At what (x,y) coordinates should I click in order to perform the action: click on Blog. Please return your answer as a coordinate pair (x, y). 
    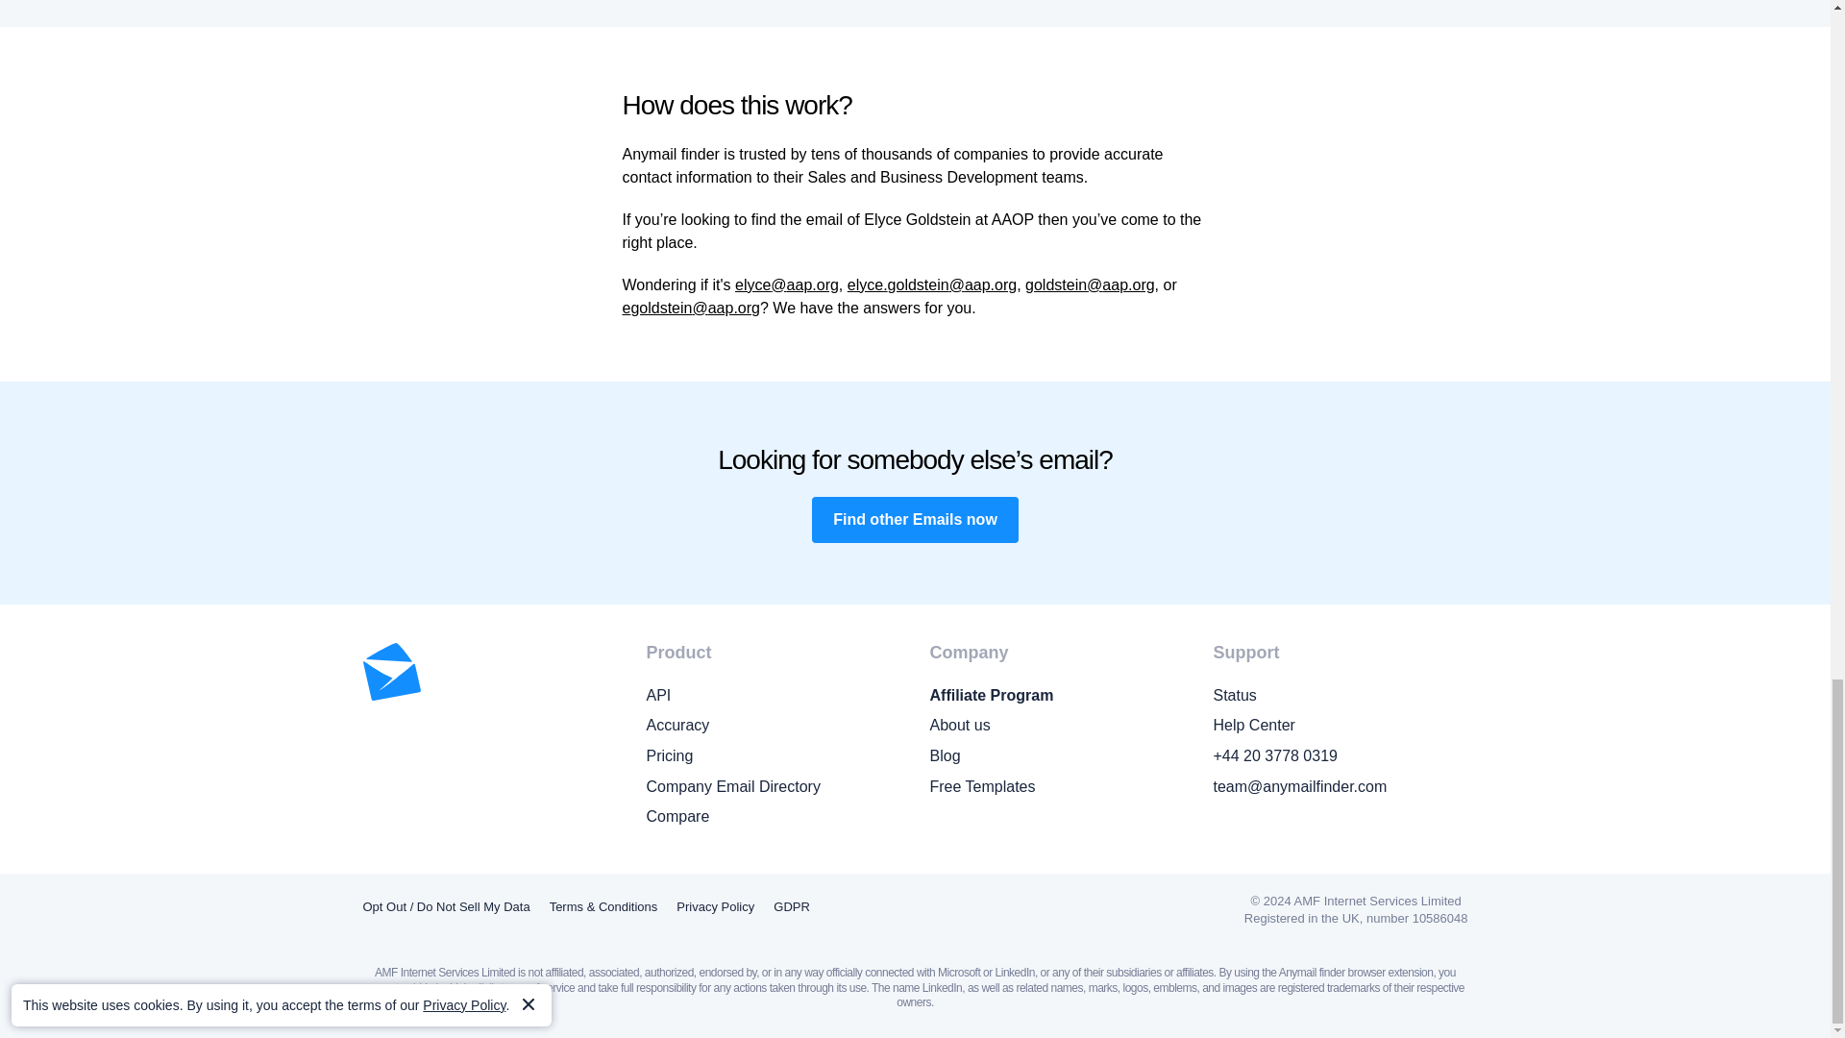
    Looking at the image, I should click on (1057, 756).